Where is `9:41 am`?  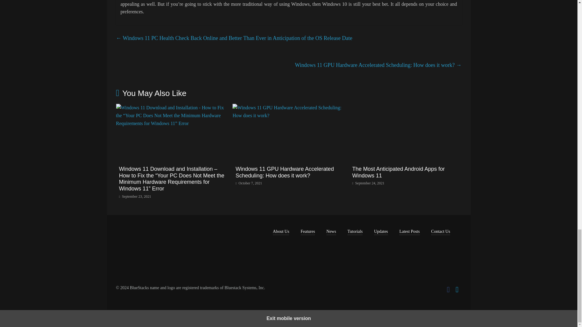 9:41 am is located at coordinates (249, 183).